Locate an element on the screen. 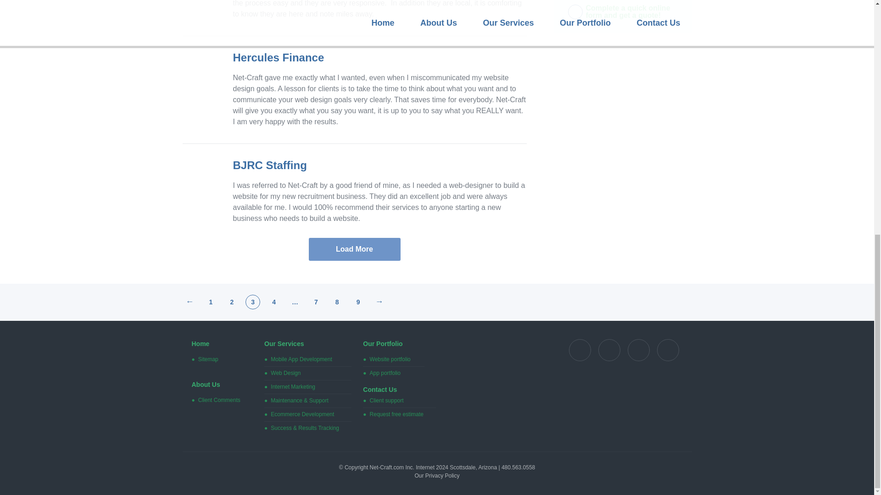 The image size is (881, 495). Sitemap is located at coordinates (208, 359).